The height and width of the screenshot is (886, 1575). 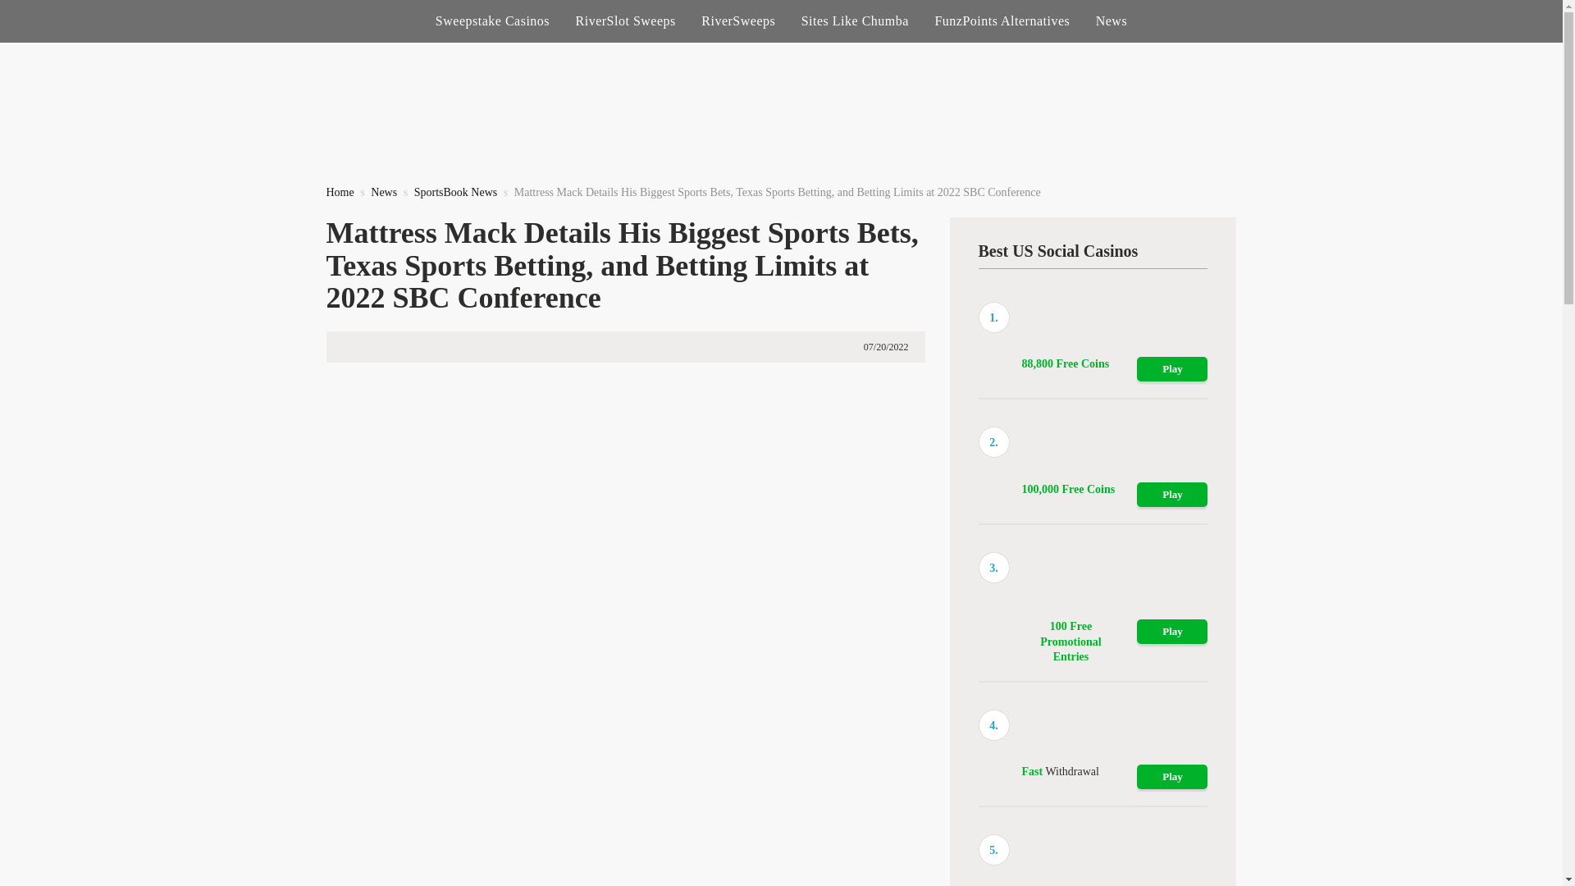 I want to click on Play, so click(x=1172, y=494).